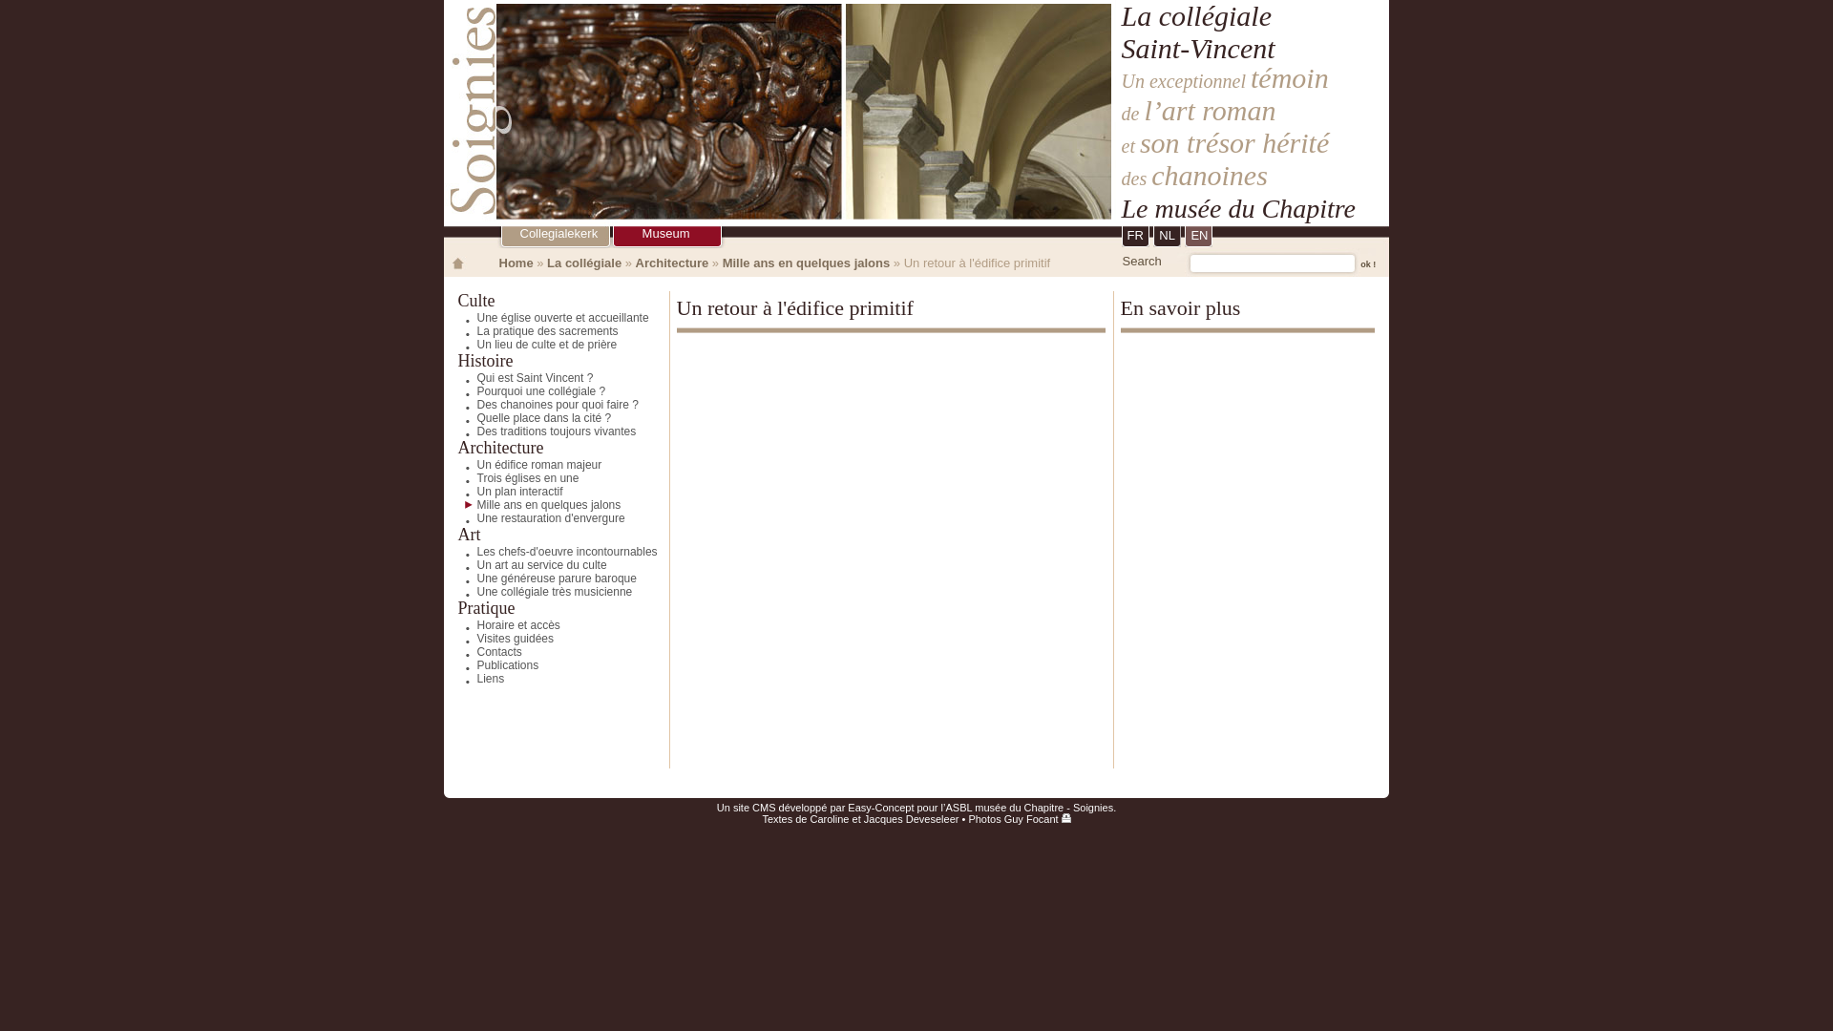 This screenshot has height=1031, width=1833. I want to click on Un plan interactif, so click(502, 492).